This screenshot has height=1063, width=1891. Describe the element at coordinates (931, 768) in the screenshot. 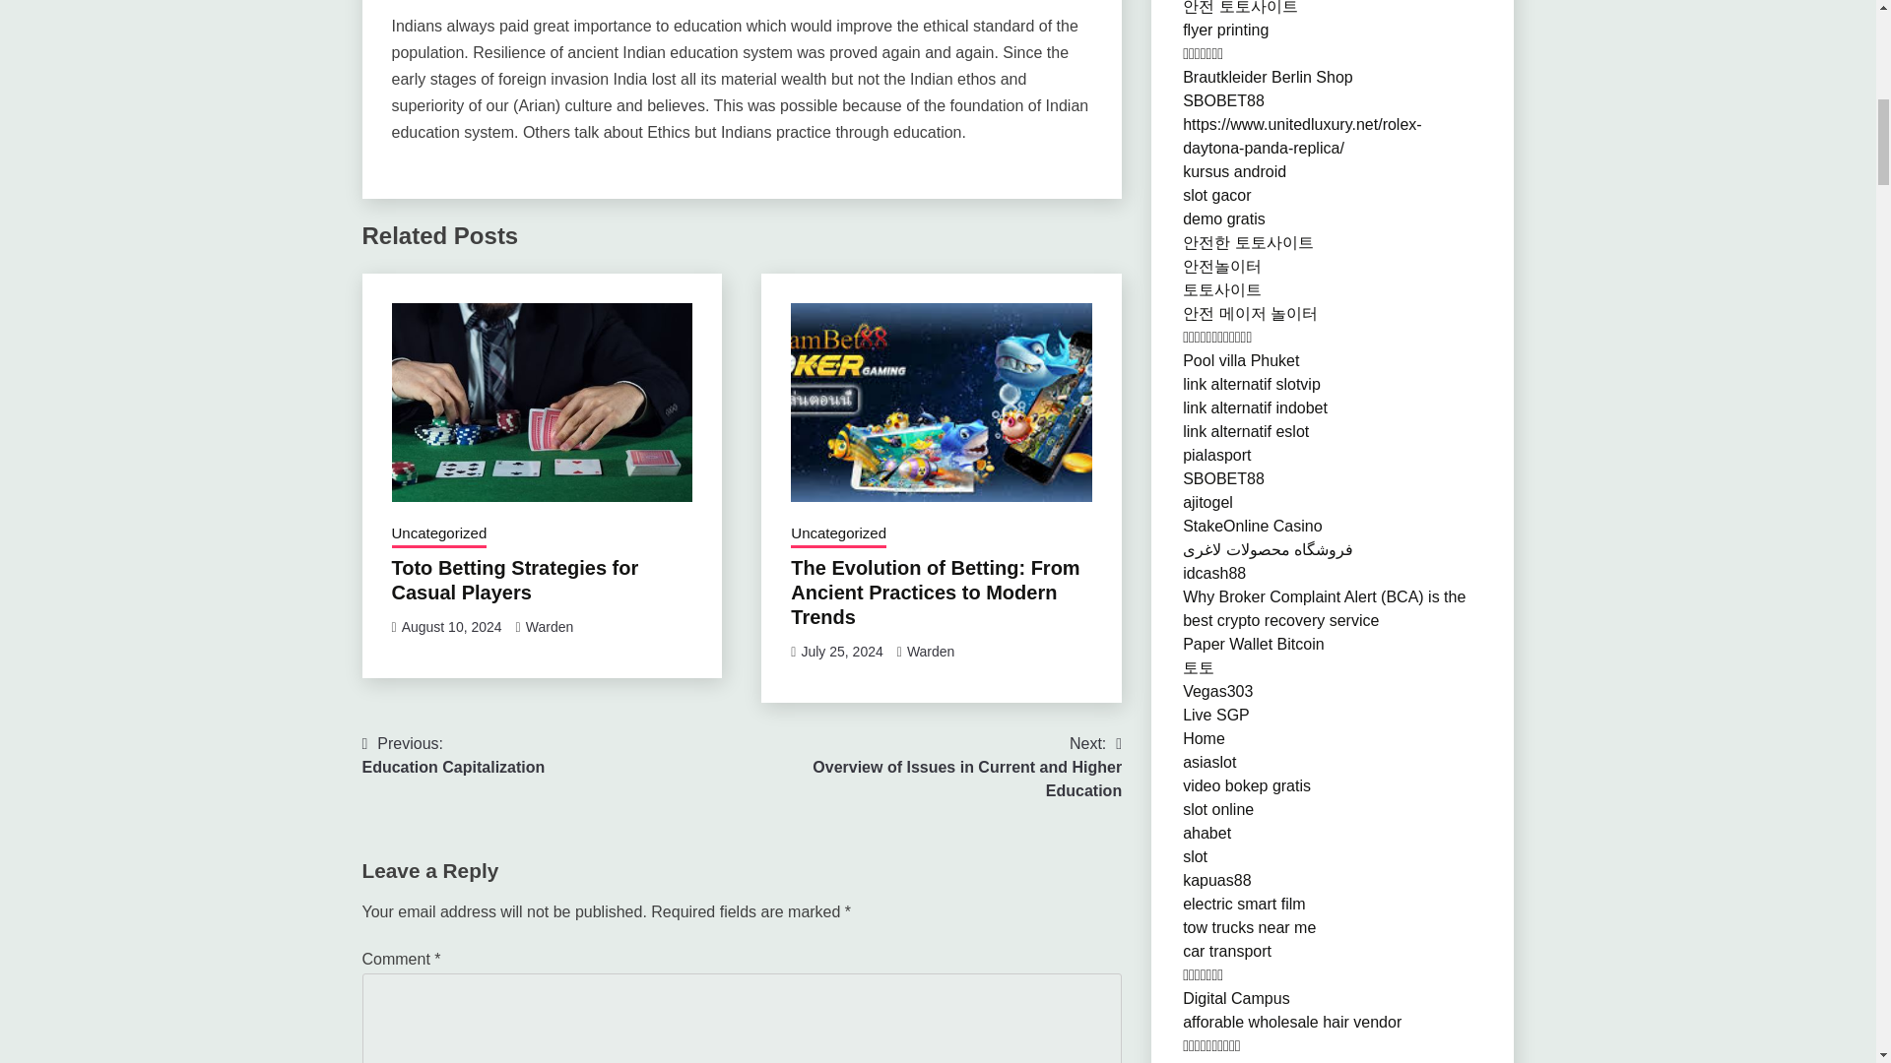

I see `Warden` at that location.